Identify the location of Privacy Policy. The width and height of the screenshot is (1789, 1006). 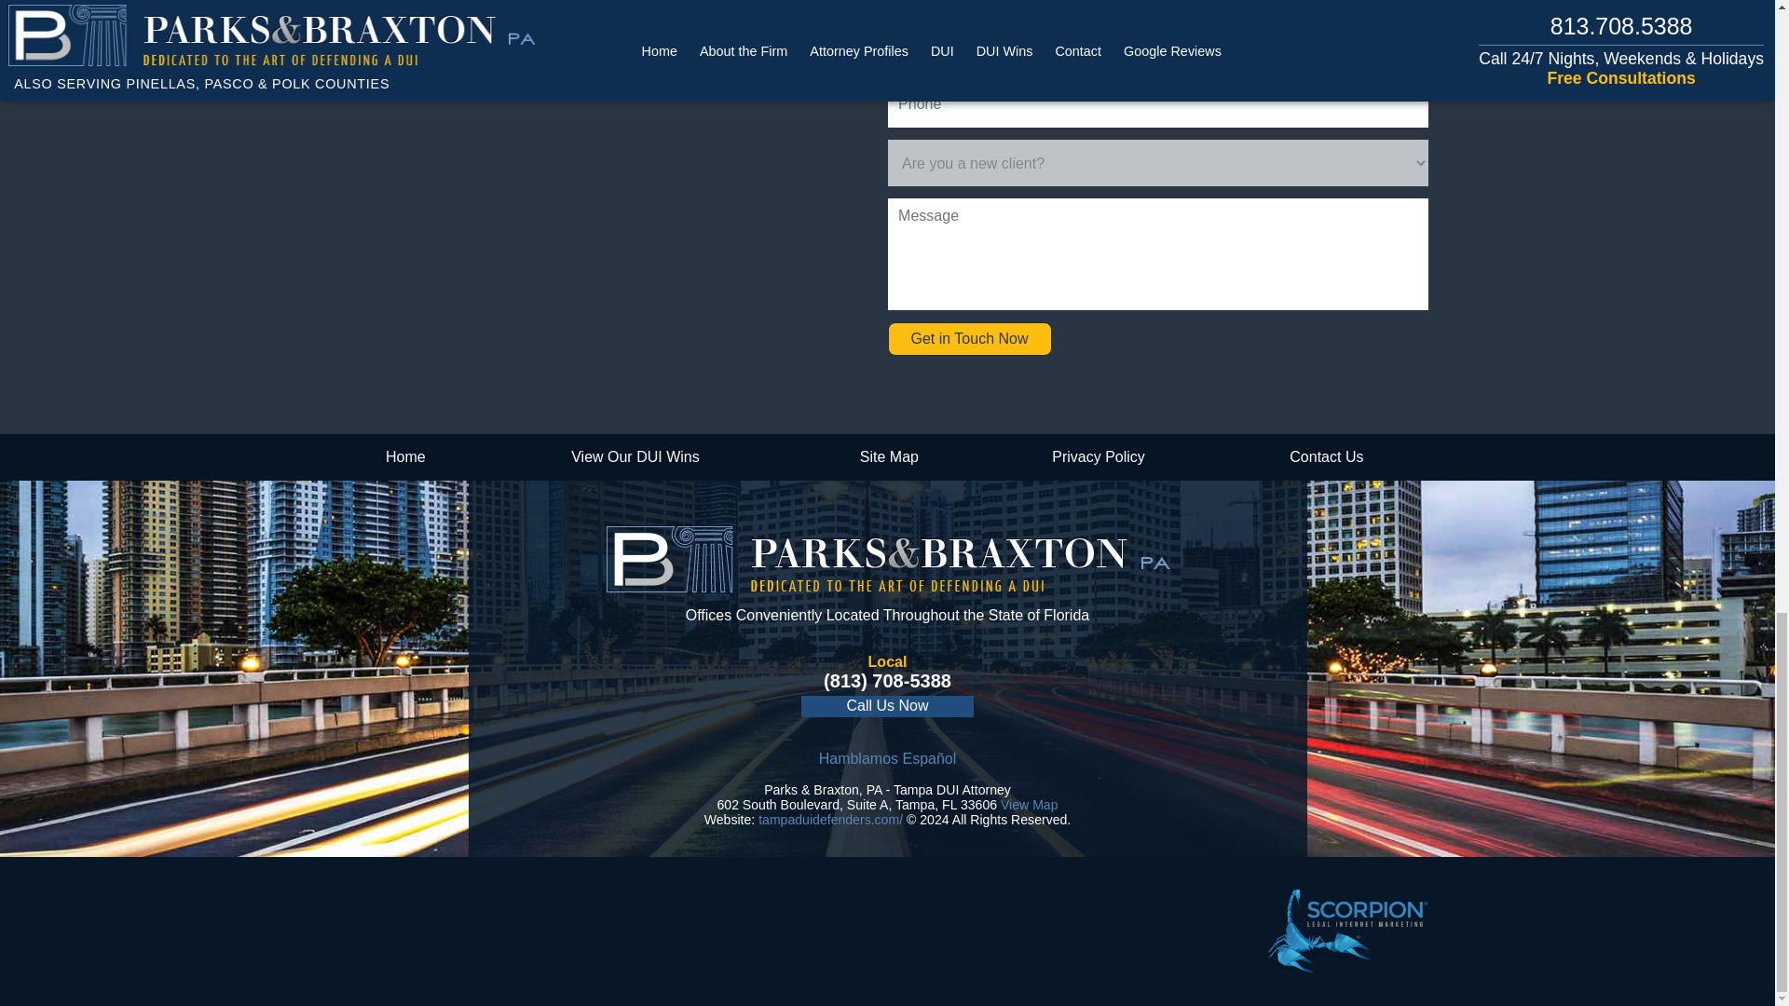
(1099, 456).